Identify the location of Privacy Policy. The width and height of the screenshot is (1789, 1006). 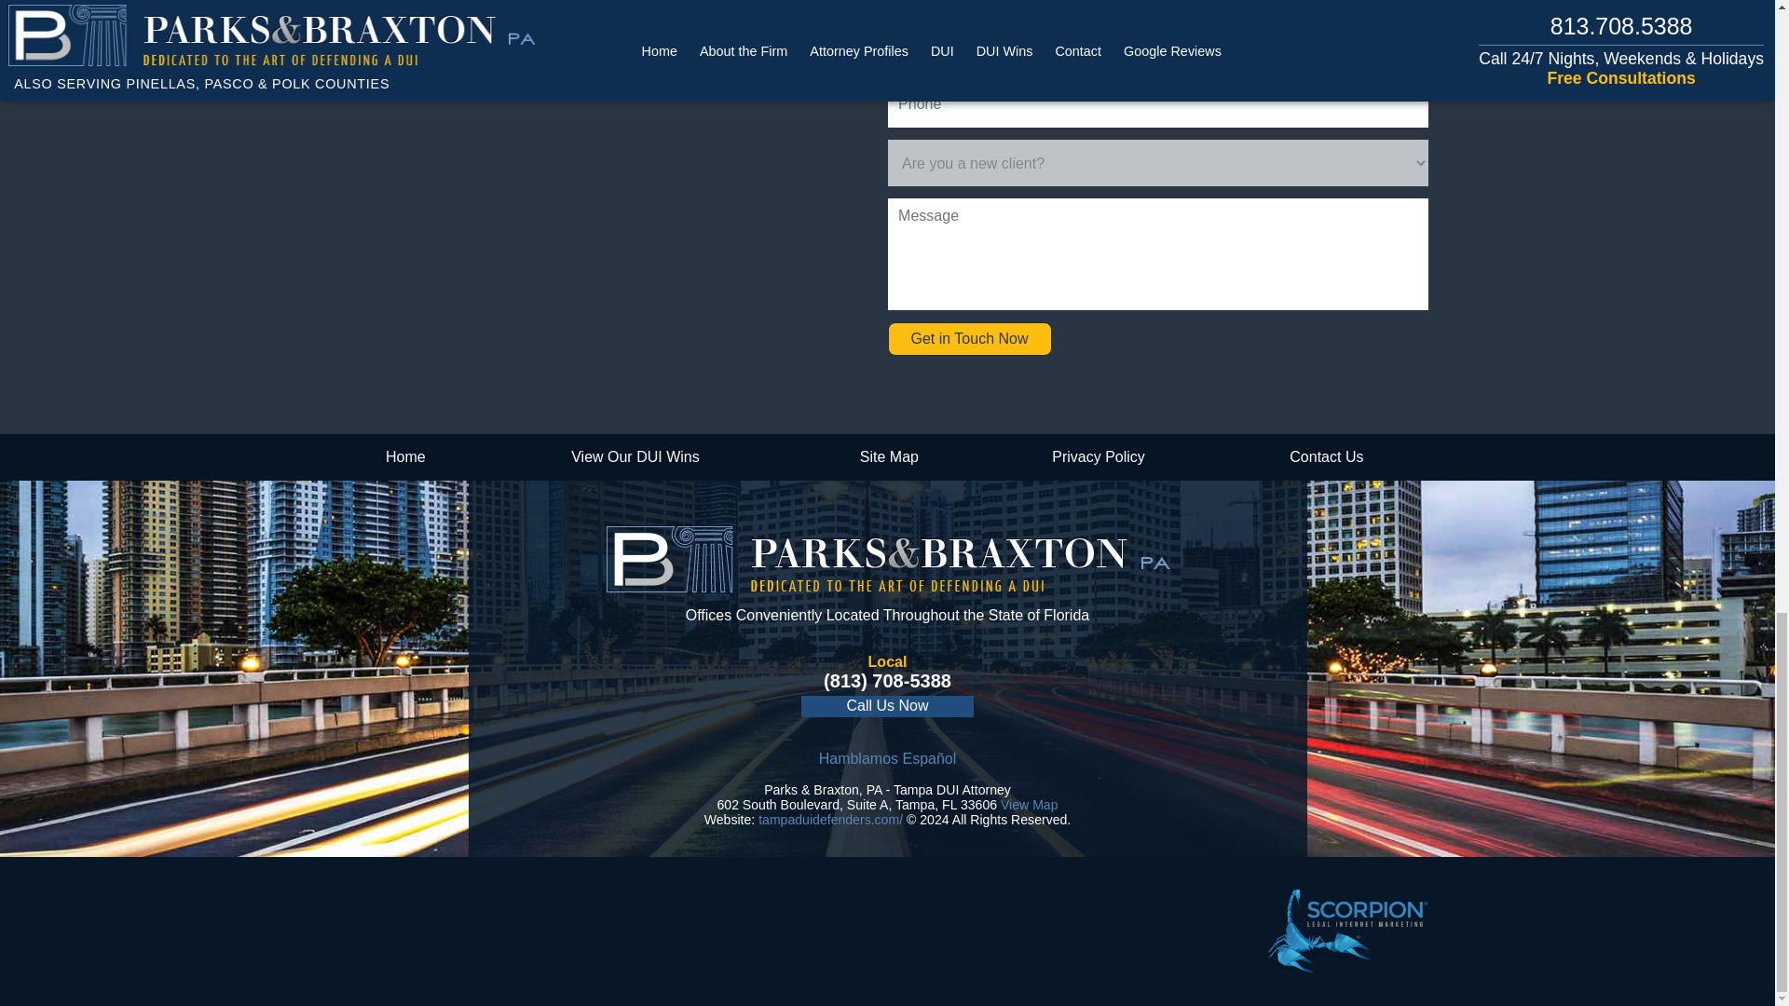
(1099, 456).